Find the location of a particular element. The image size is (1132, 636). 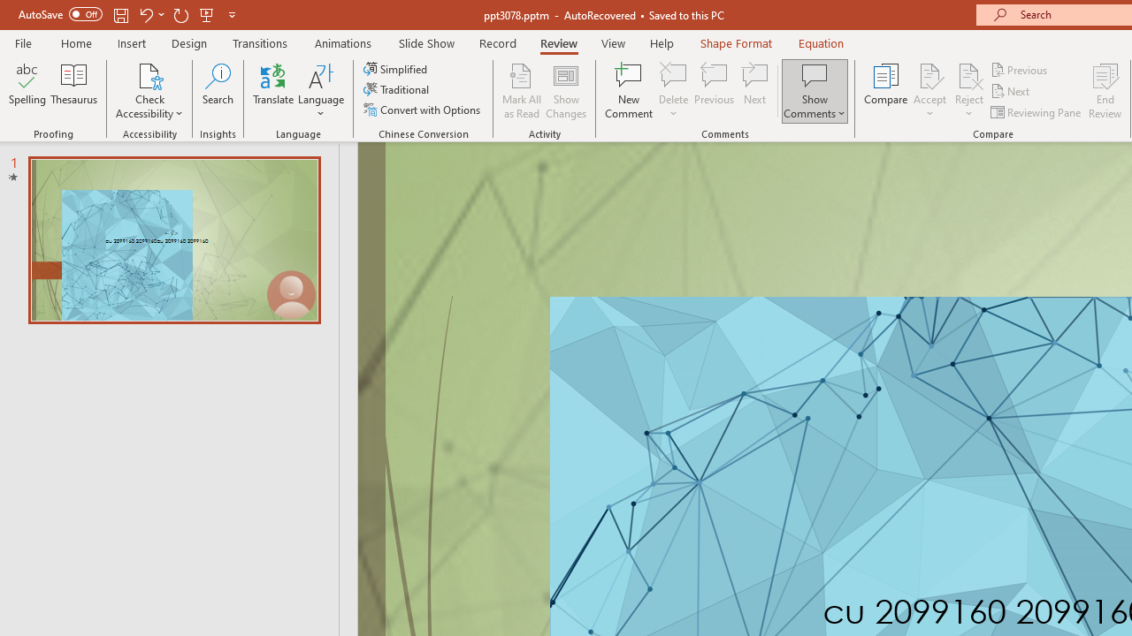

Traditional is located at coordinates (398, 90).